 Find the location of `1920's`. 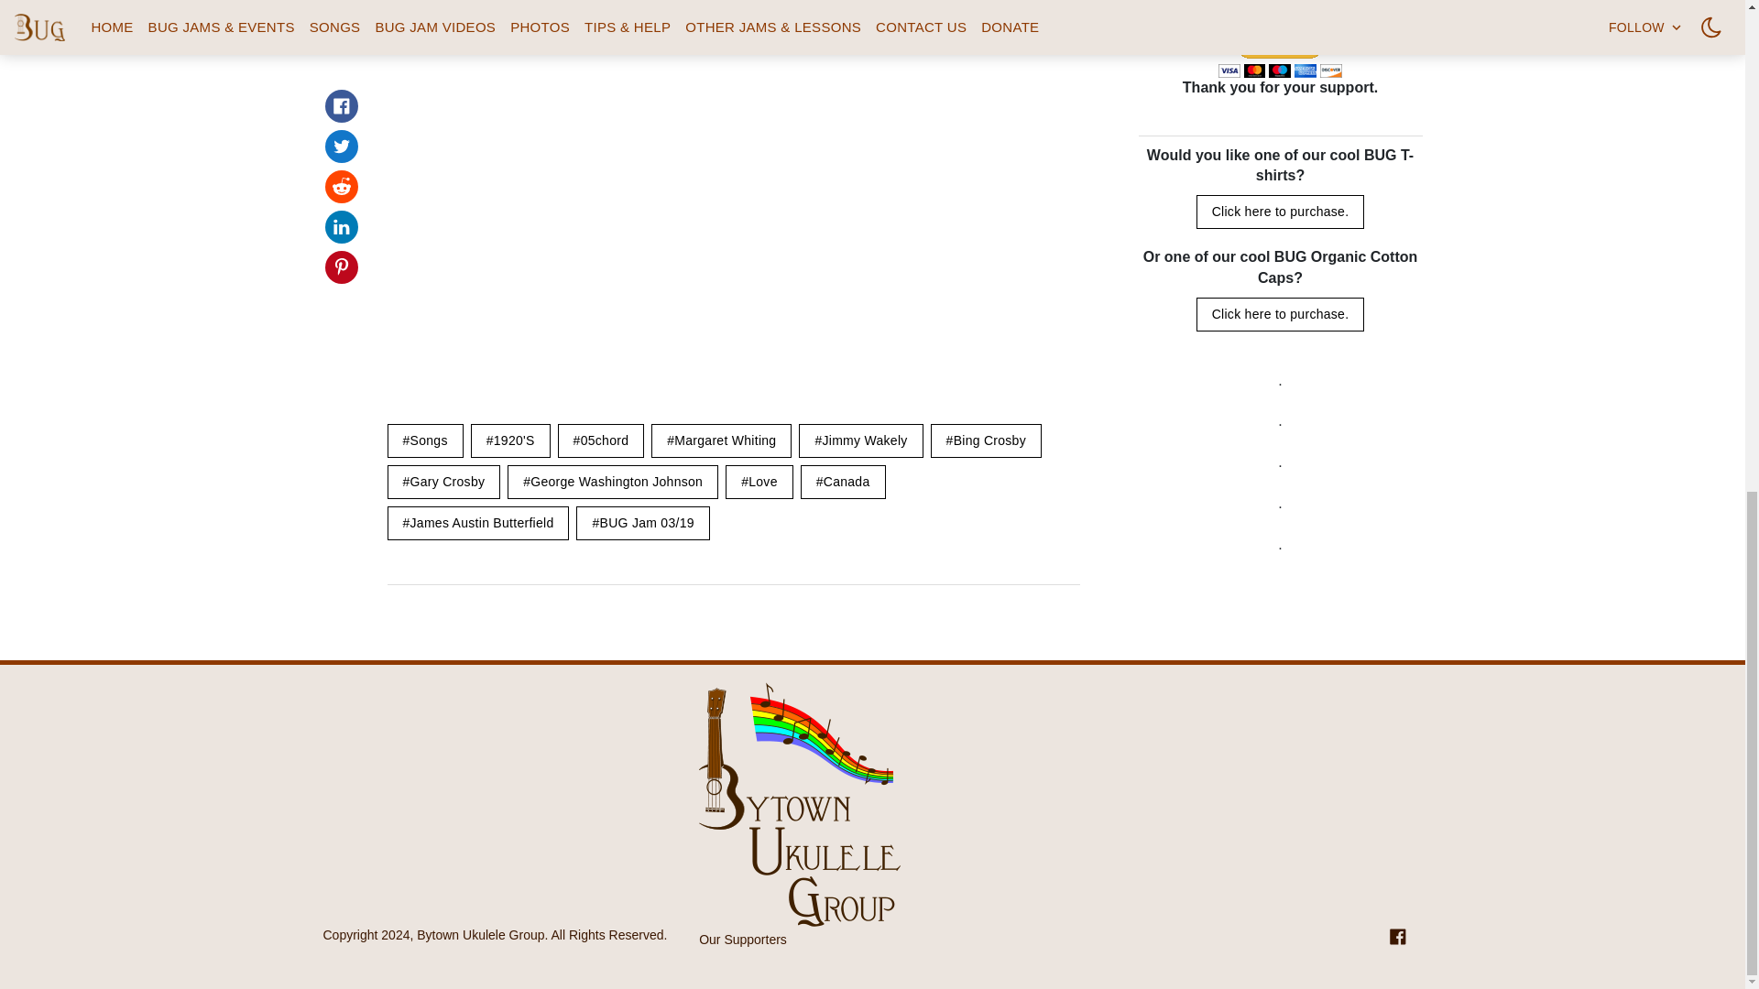

1920's is located at coordinates (510, 440).